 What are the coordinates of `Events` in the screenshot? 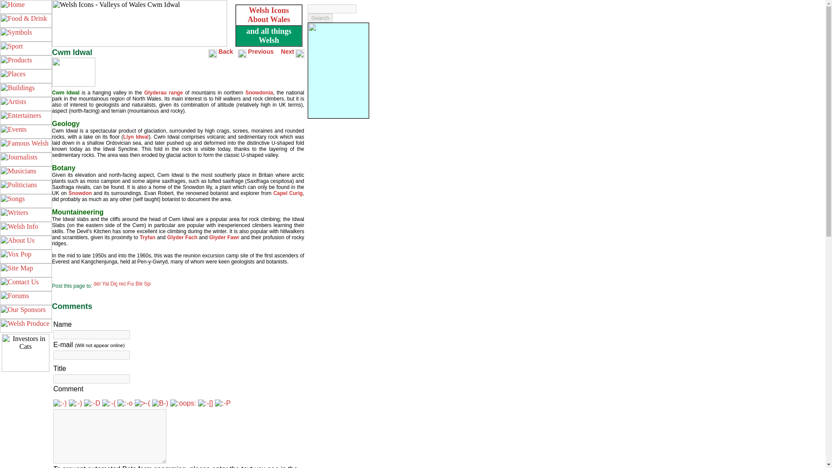 It's located at (26, 132).